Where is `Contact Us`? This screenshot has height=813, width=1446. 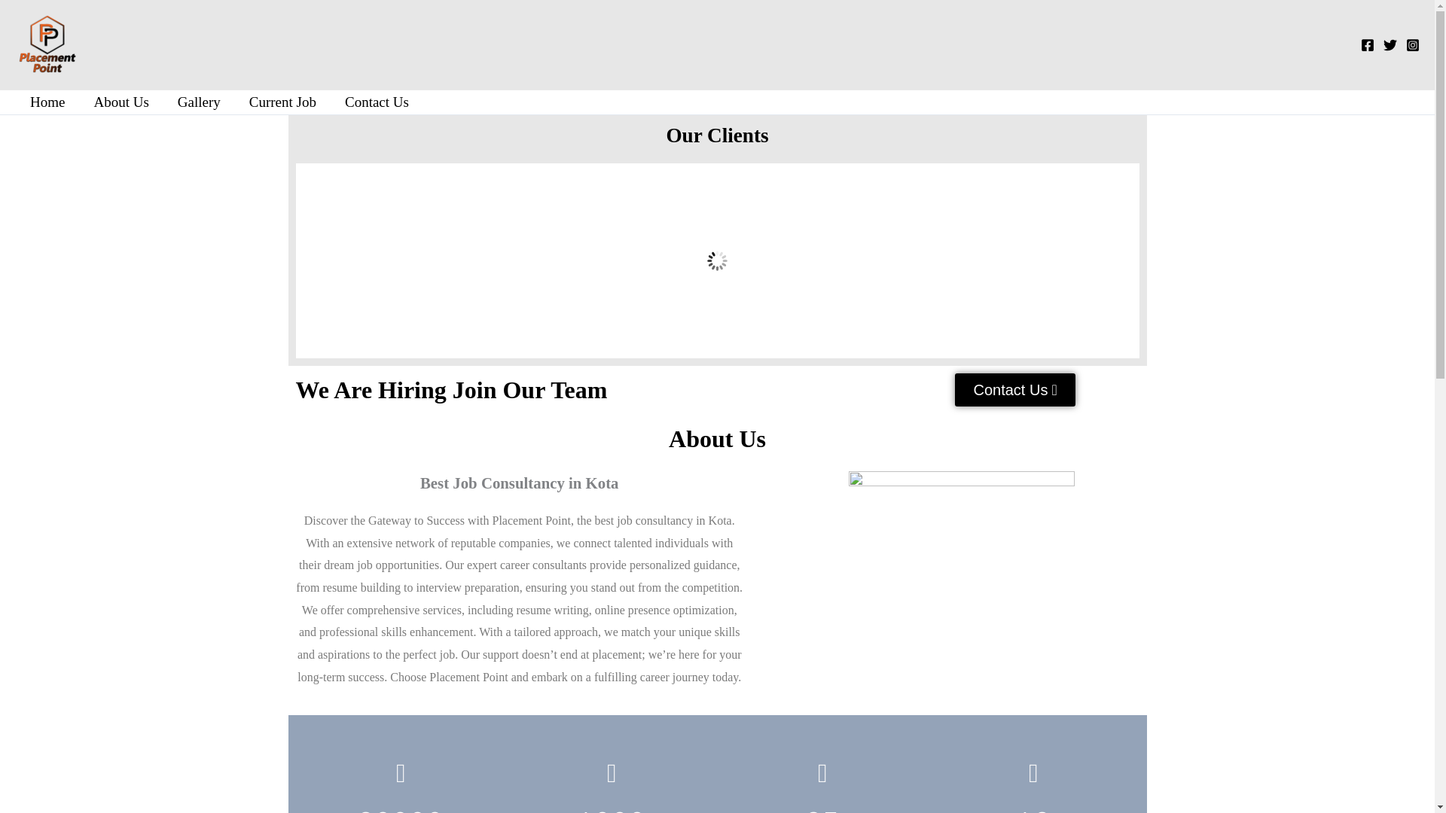
Contact Us is located at coordinates (1014, 390).